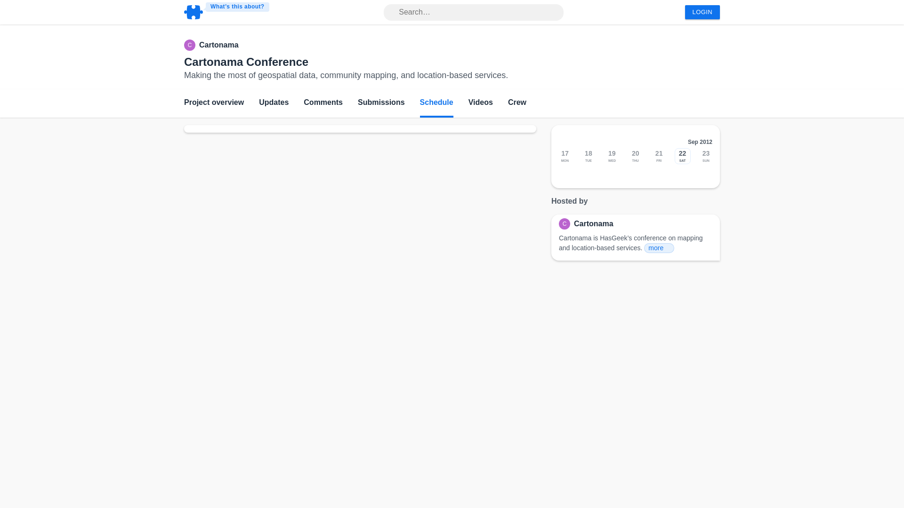  I want to click on Updates, so click(273, 103).